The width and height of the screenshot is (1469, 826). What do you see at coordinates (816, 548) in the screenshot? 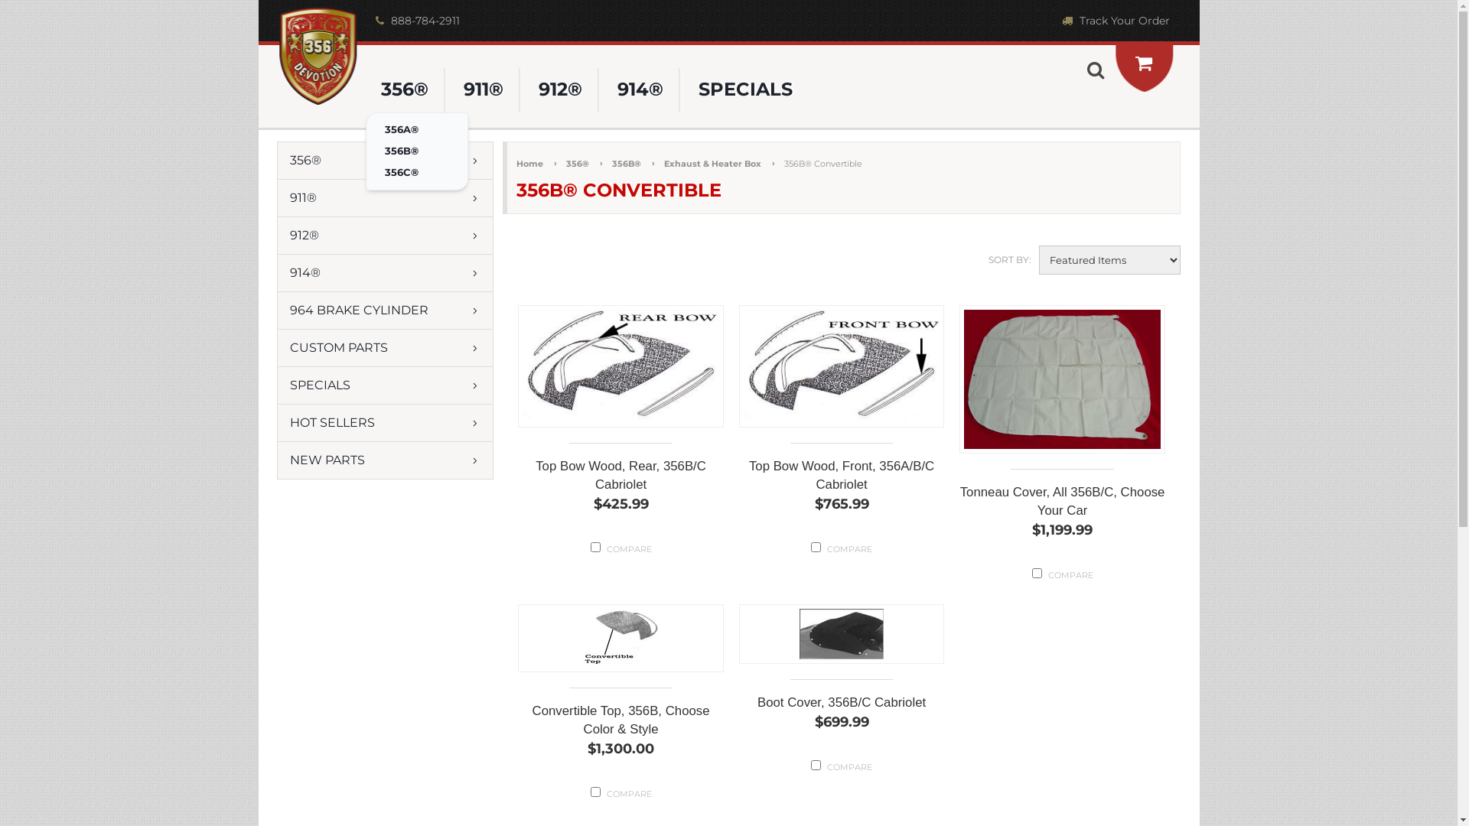
I see `2017` at bounding box center [816, 548].